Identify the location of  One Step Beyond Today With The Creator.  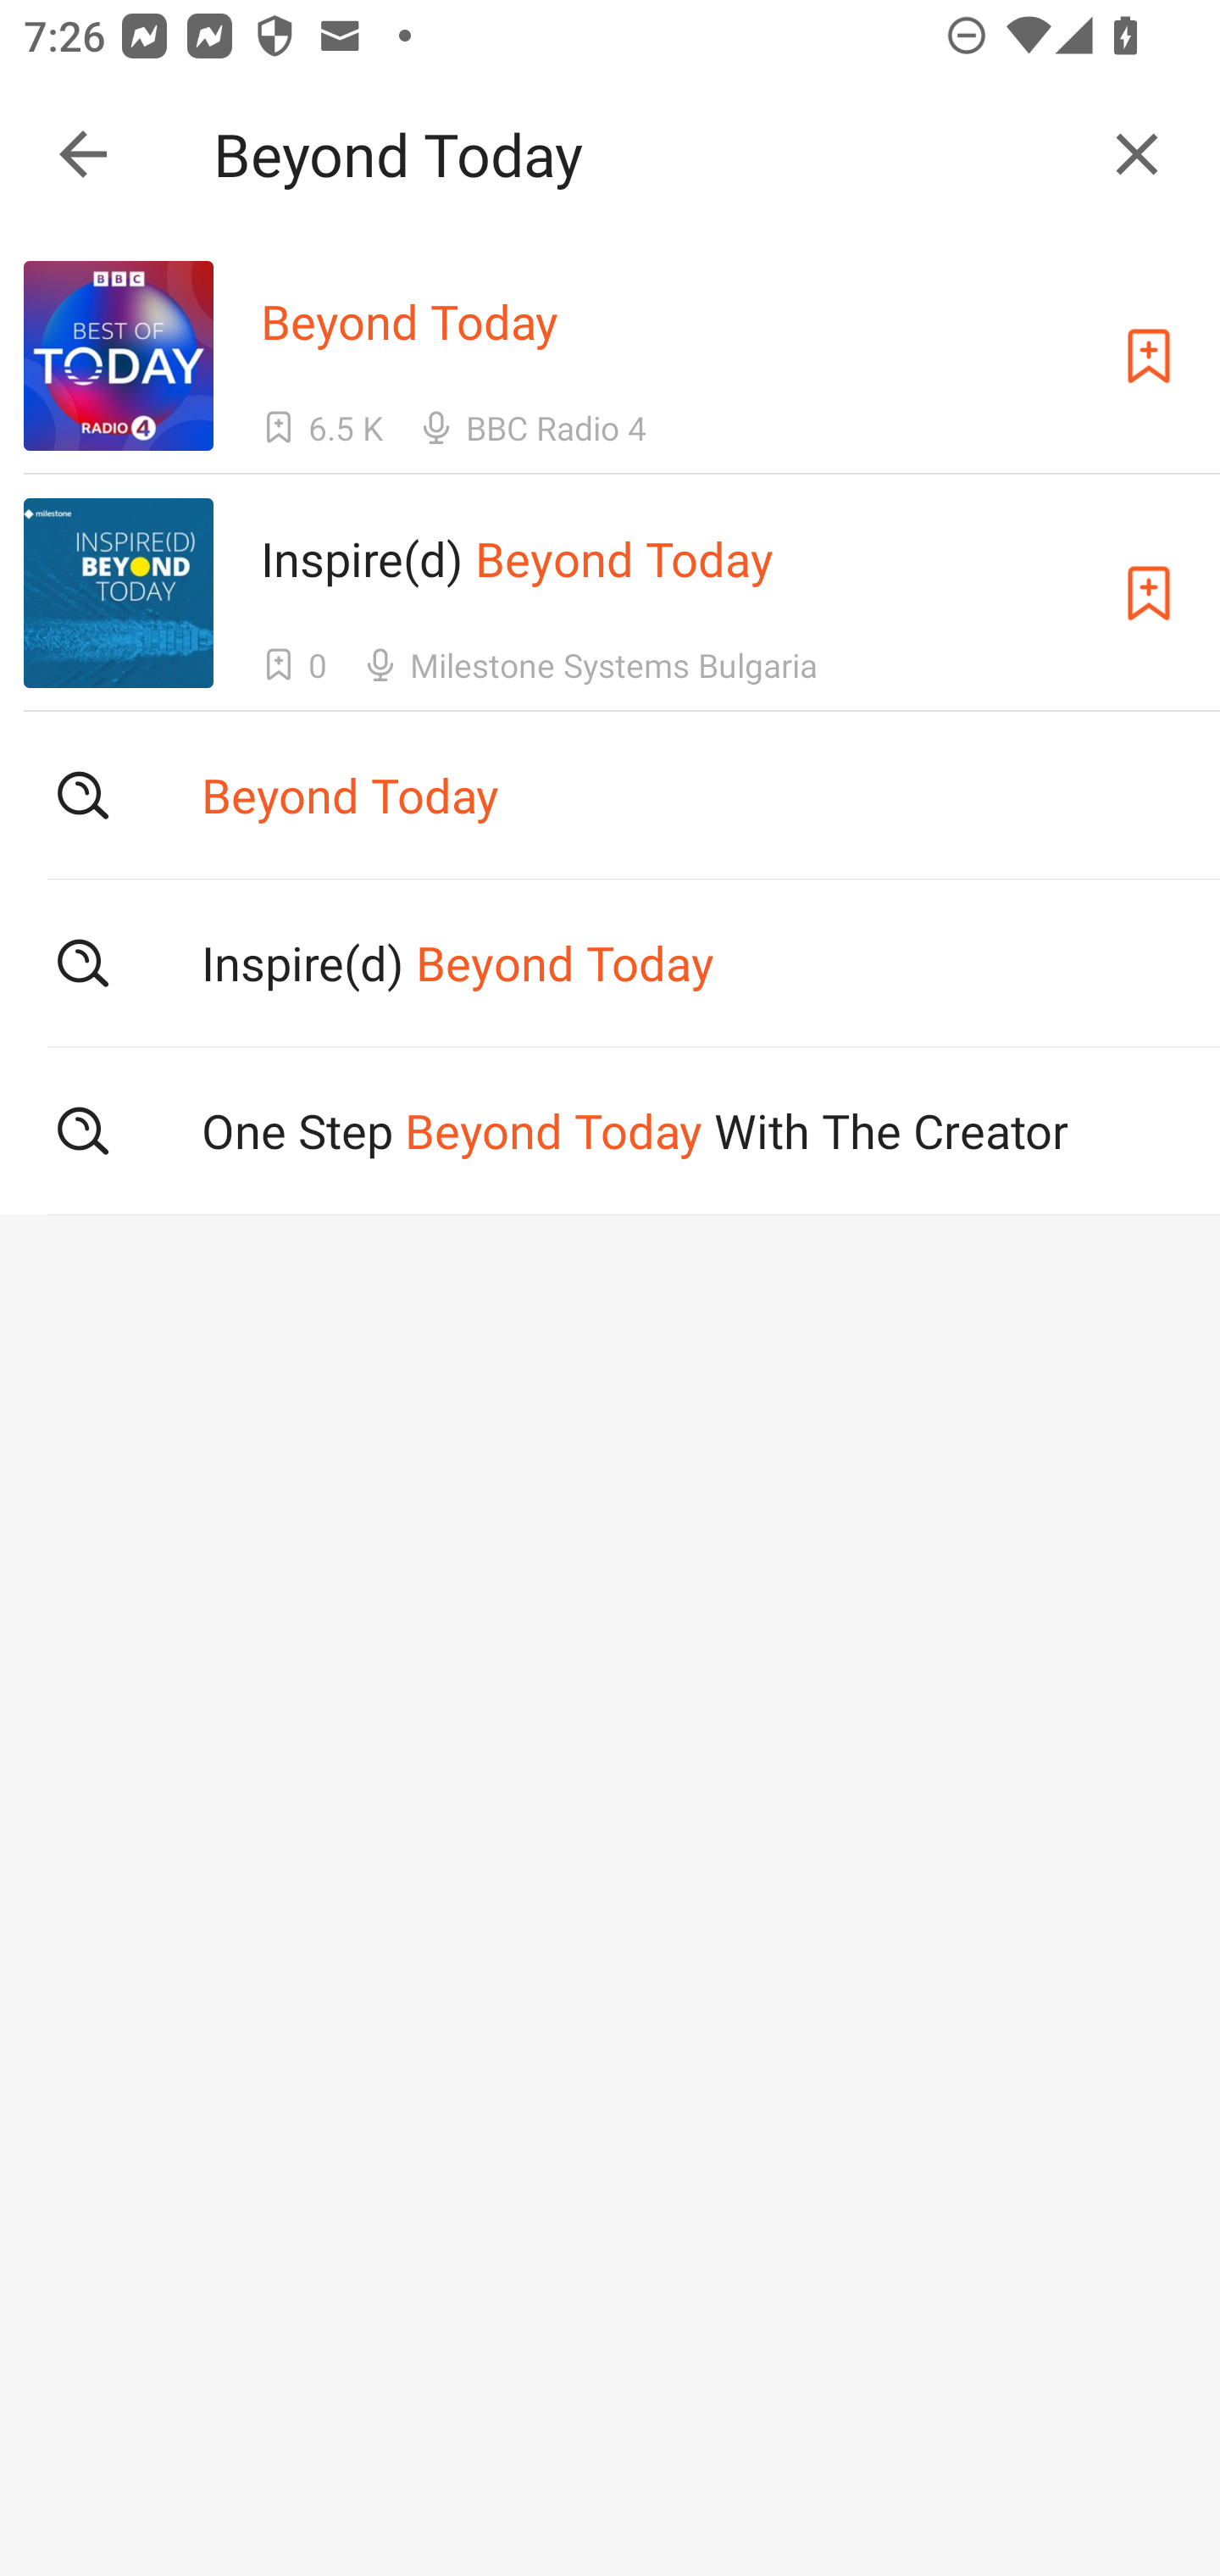
(610, 1130).